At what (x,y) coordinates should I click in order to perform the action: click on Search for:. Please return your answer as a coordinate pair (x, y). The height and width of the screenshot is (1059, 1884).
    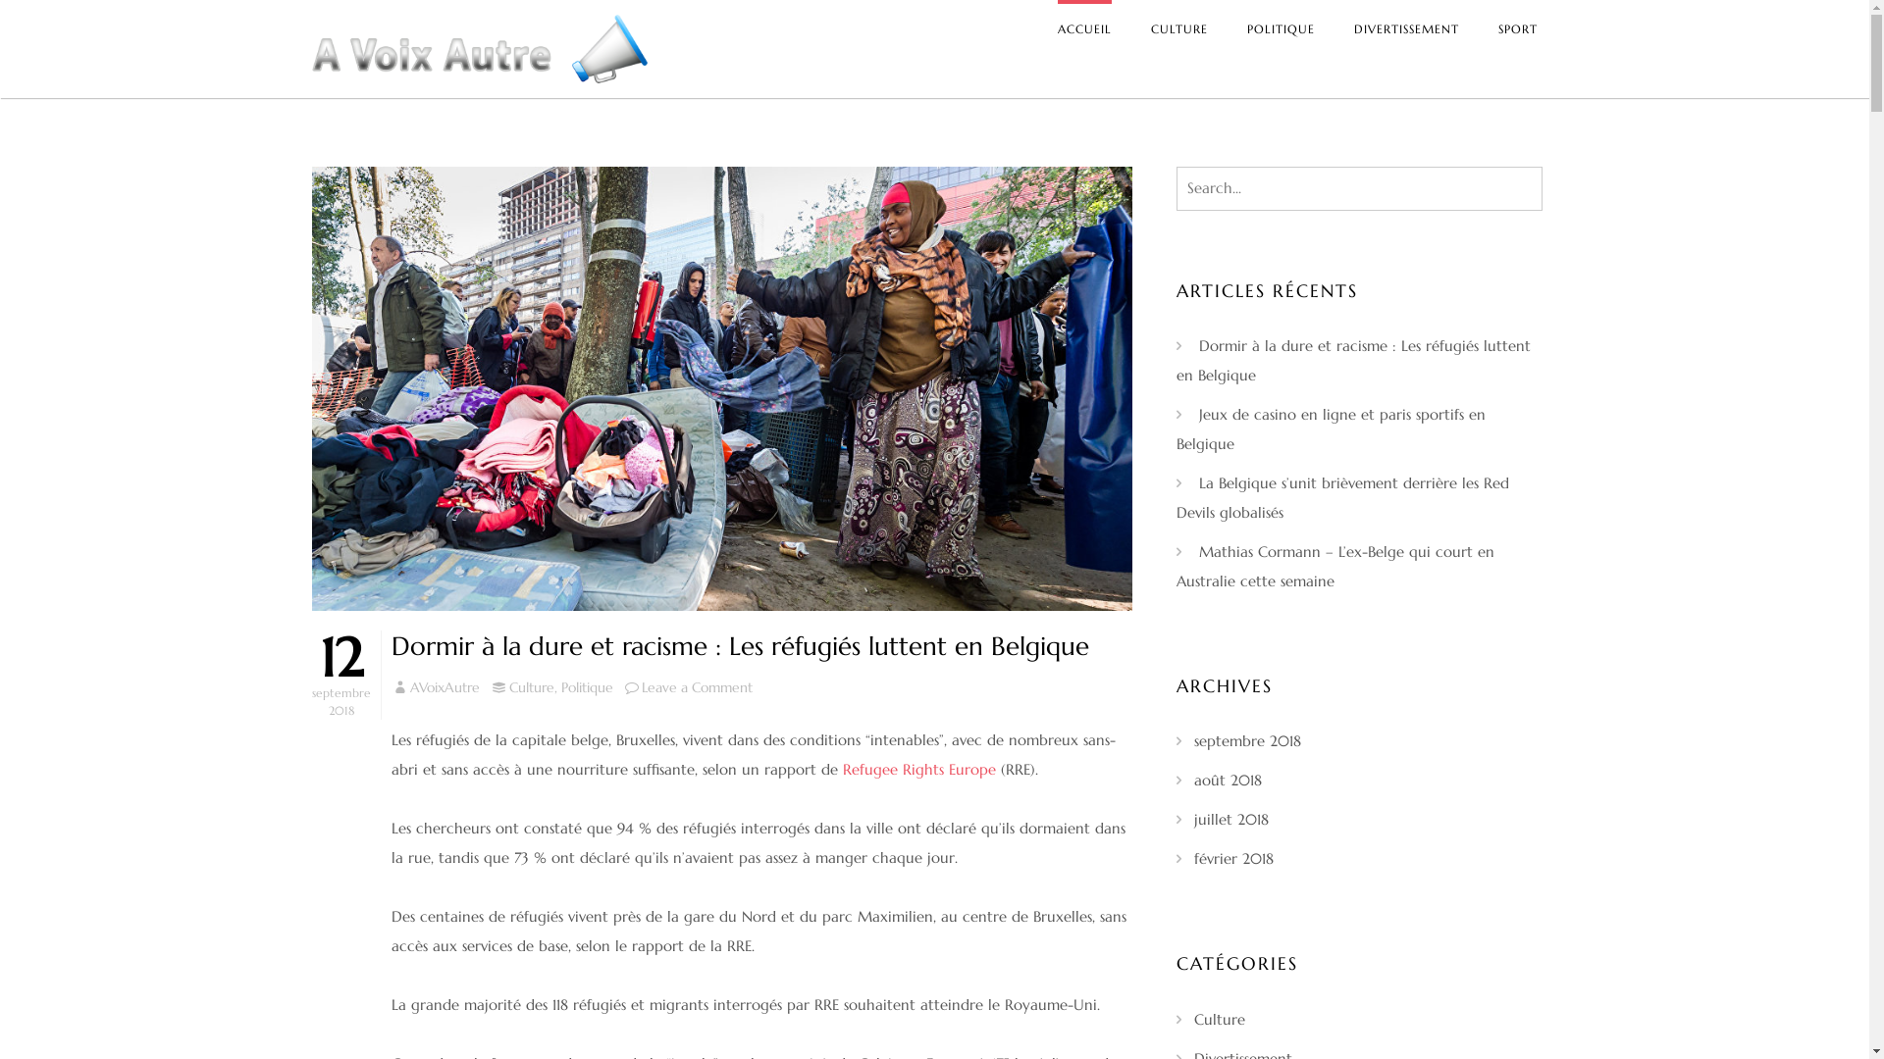
    Looking at the image, I should click on (1360, 188).